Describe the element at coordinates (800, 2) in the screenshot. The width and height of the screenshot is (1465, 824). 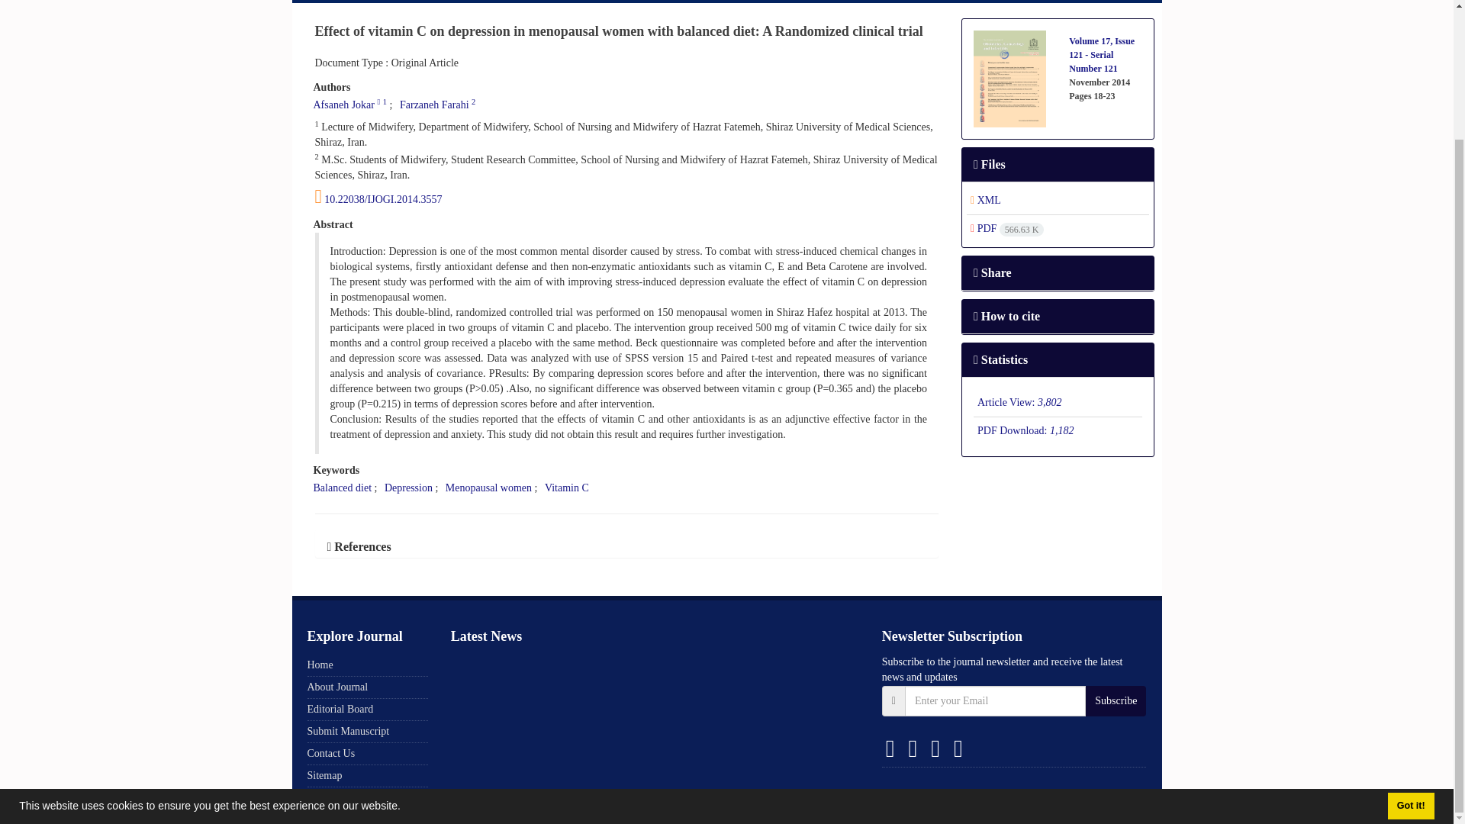
I see `Contact Us` at that location.